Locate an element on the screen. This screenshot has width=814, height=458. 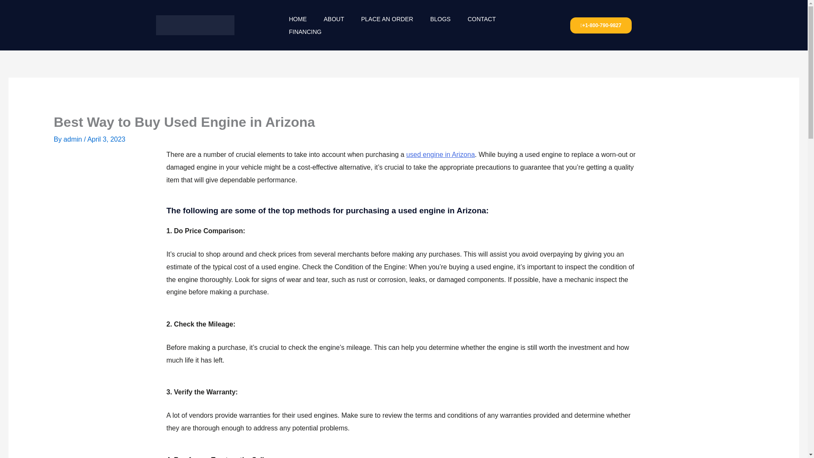
CONTACT is located at coordinates (482, 19).